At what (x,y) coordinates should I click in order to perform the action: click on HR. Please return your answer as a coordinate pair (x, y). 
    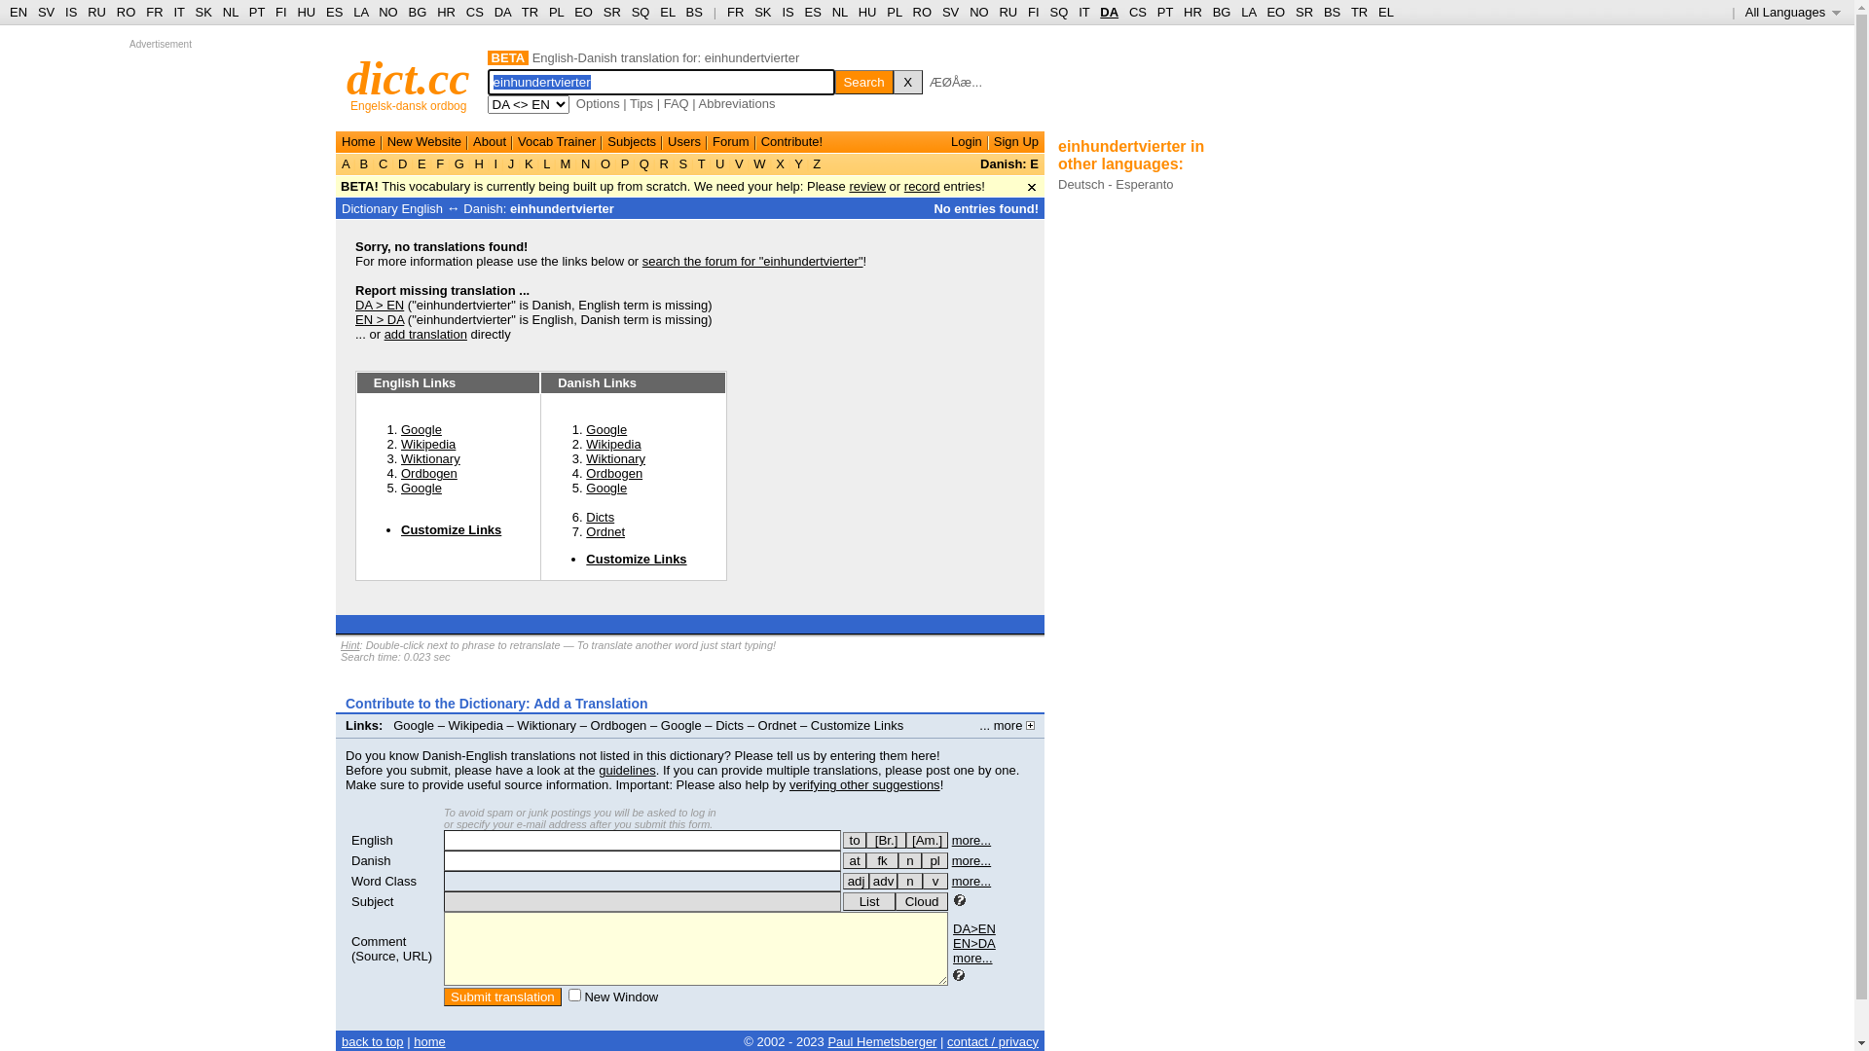
    Looking at the image, I should click on (1193, 12).